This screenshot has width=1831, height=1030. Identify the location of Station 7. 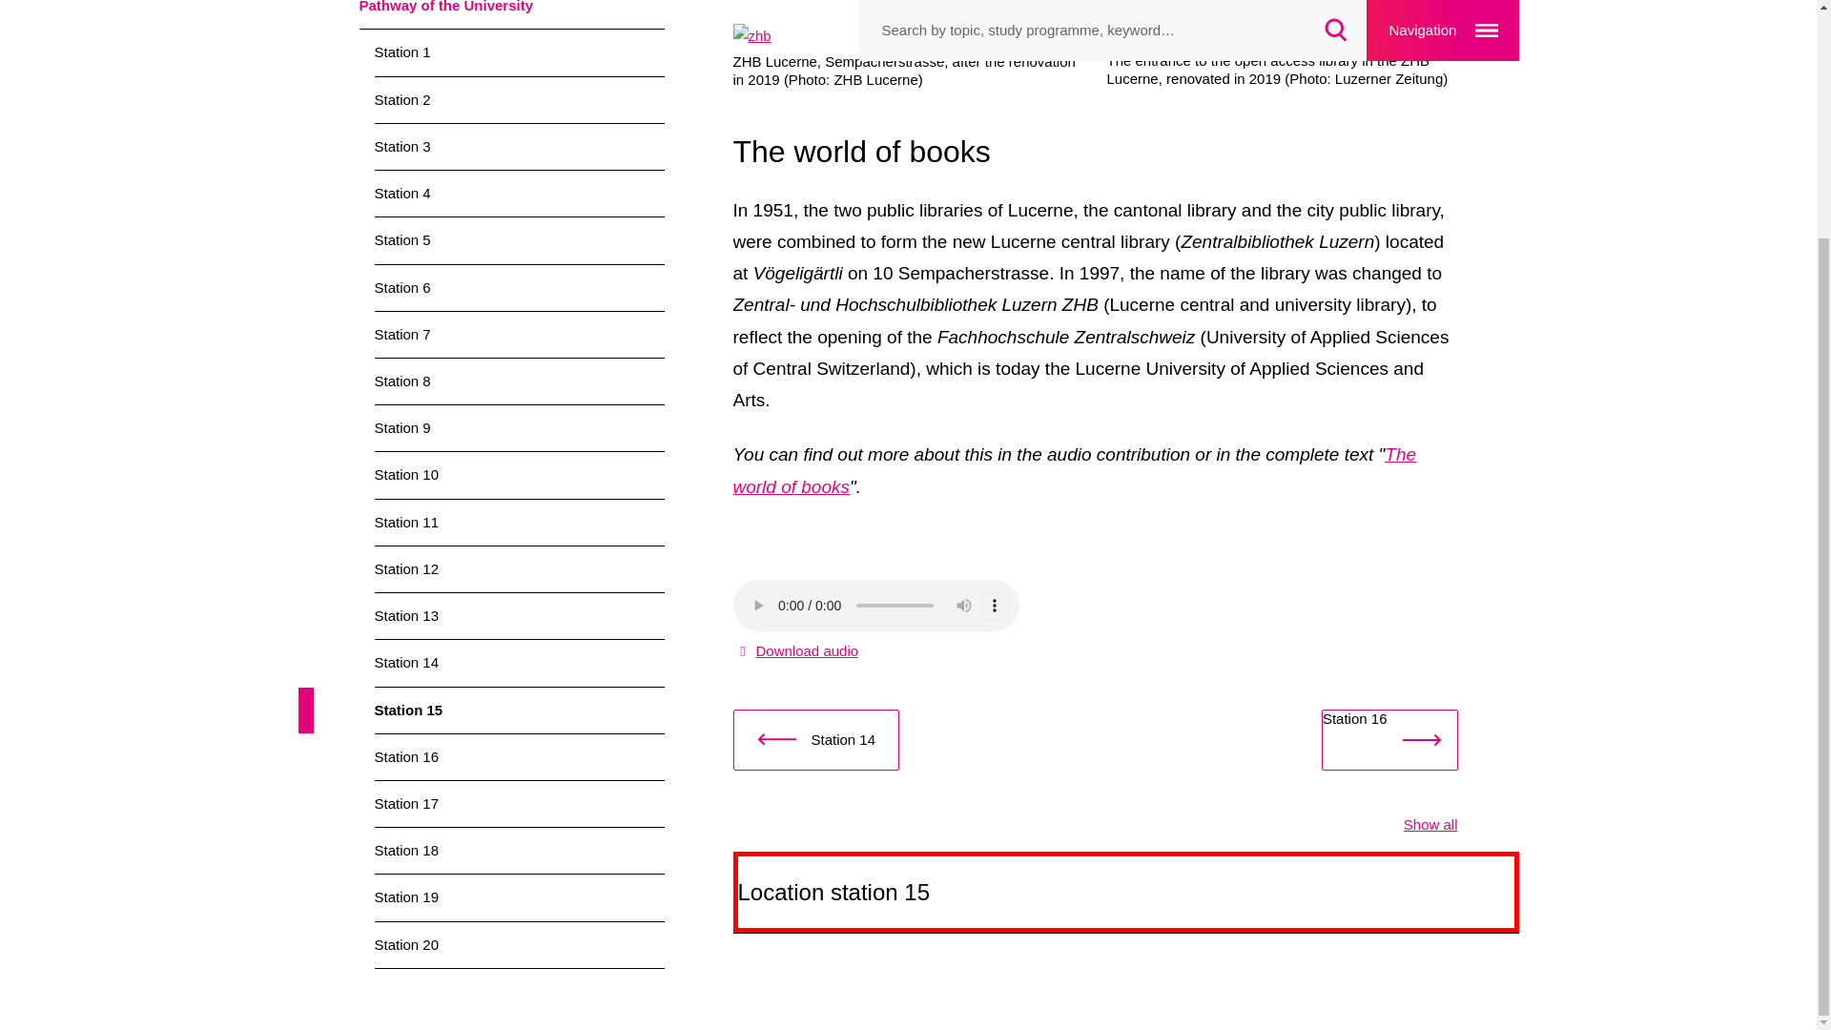
(518, 334).